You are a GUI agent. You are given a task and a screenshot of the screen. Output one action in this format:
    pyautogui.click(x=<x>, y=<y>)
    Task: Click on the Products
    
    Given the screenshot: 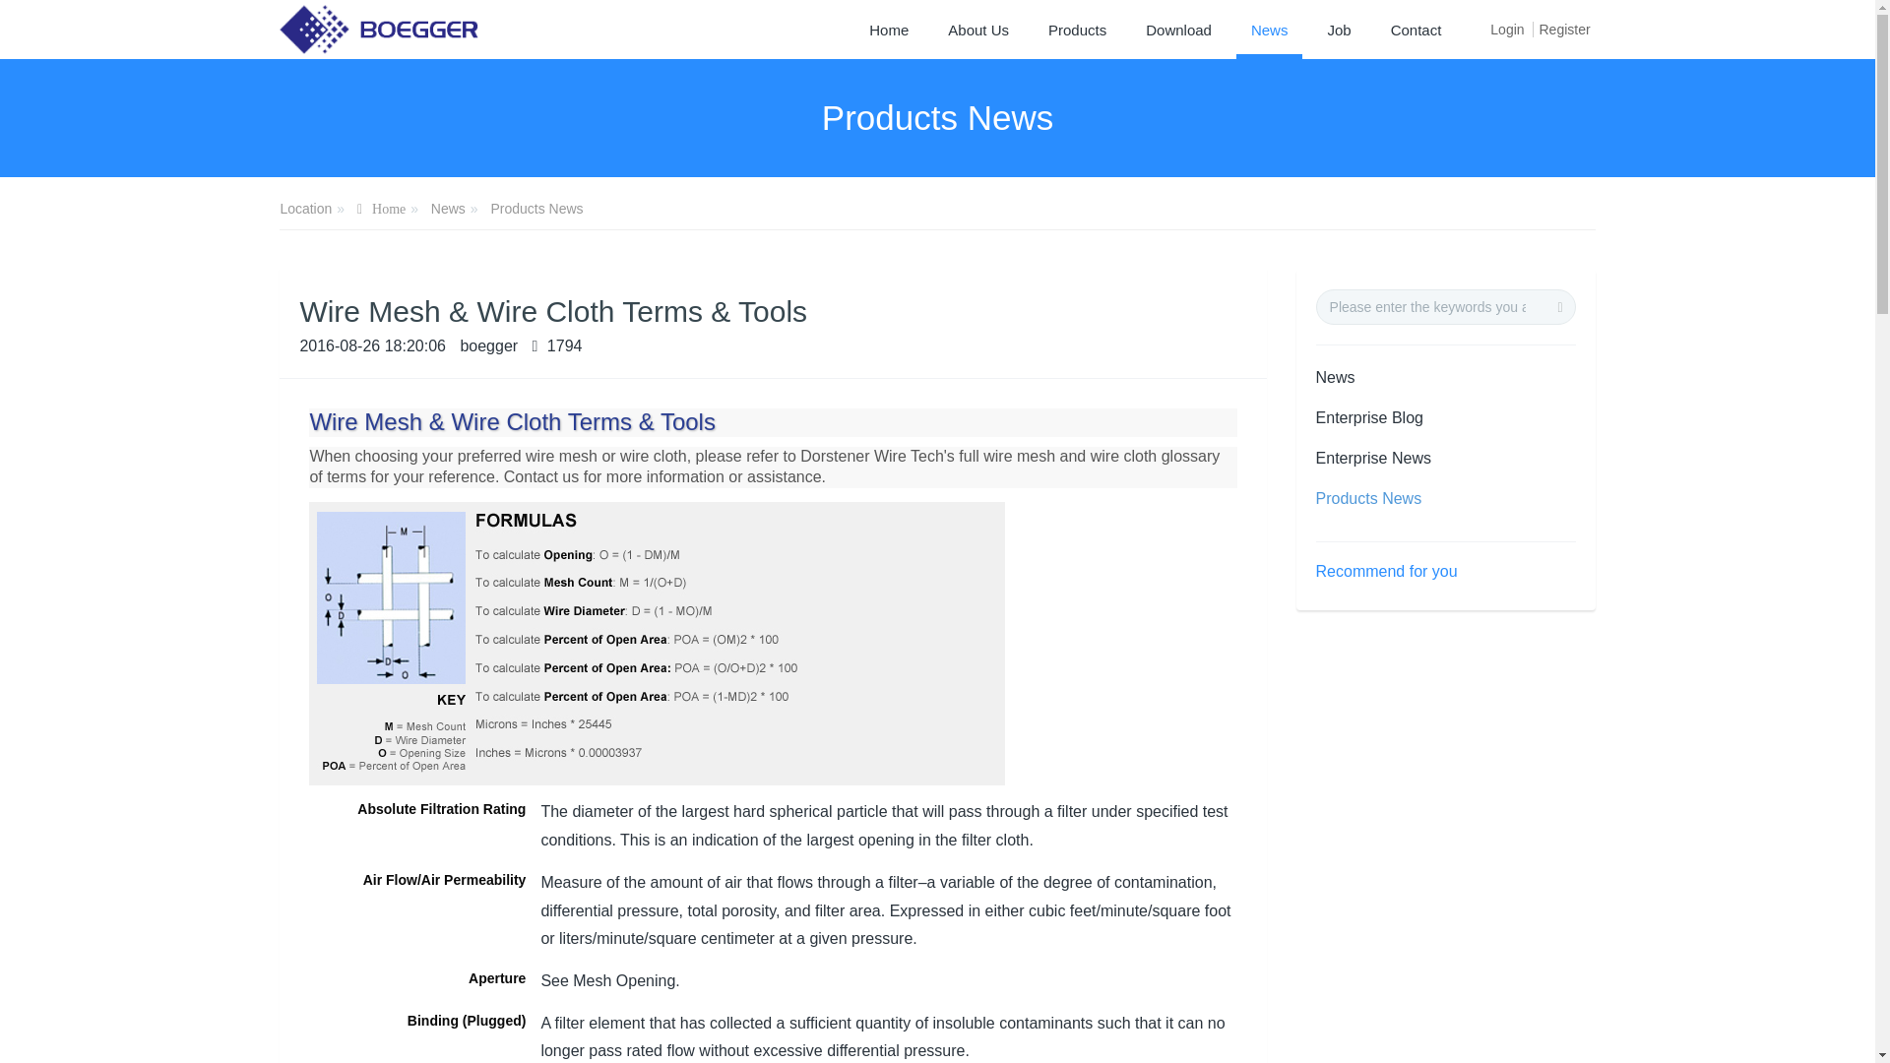 What is the action you would take?
    pyautogui.click(x=1077, y=30)
    